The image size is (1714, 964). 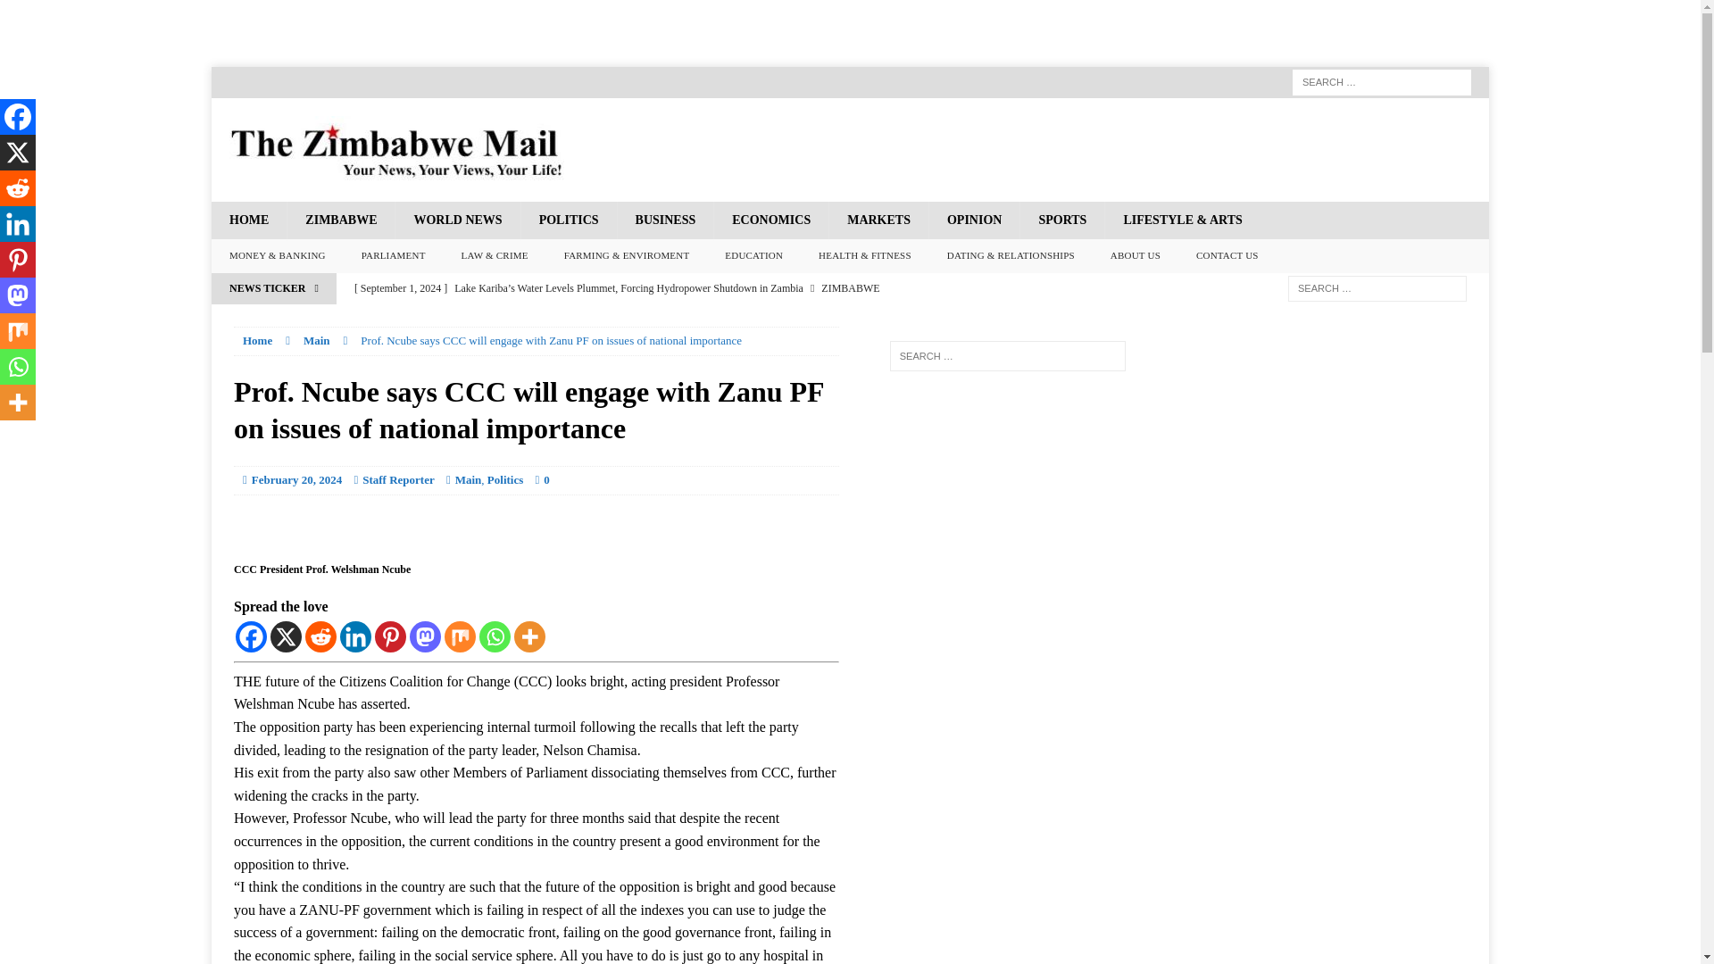 What do you see at coordinates (666, 220) in the screenshot?
I see `BUSINESS` at bounding box center [666, 220].